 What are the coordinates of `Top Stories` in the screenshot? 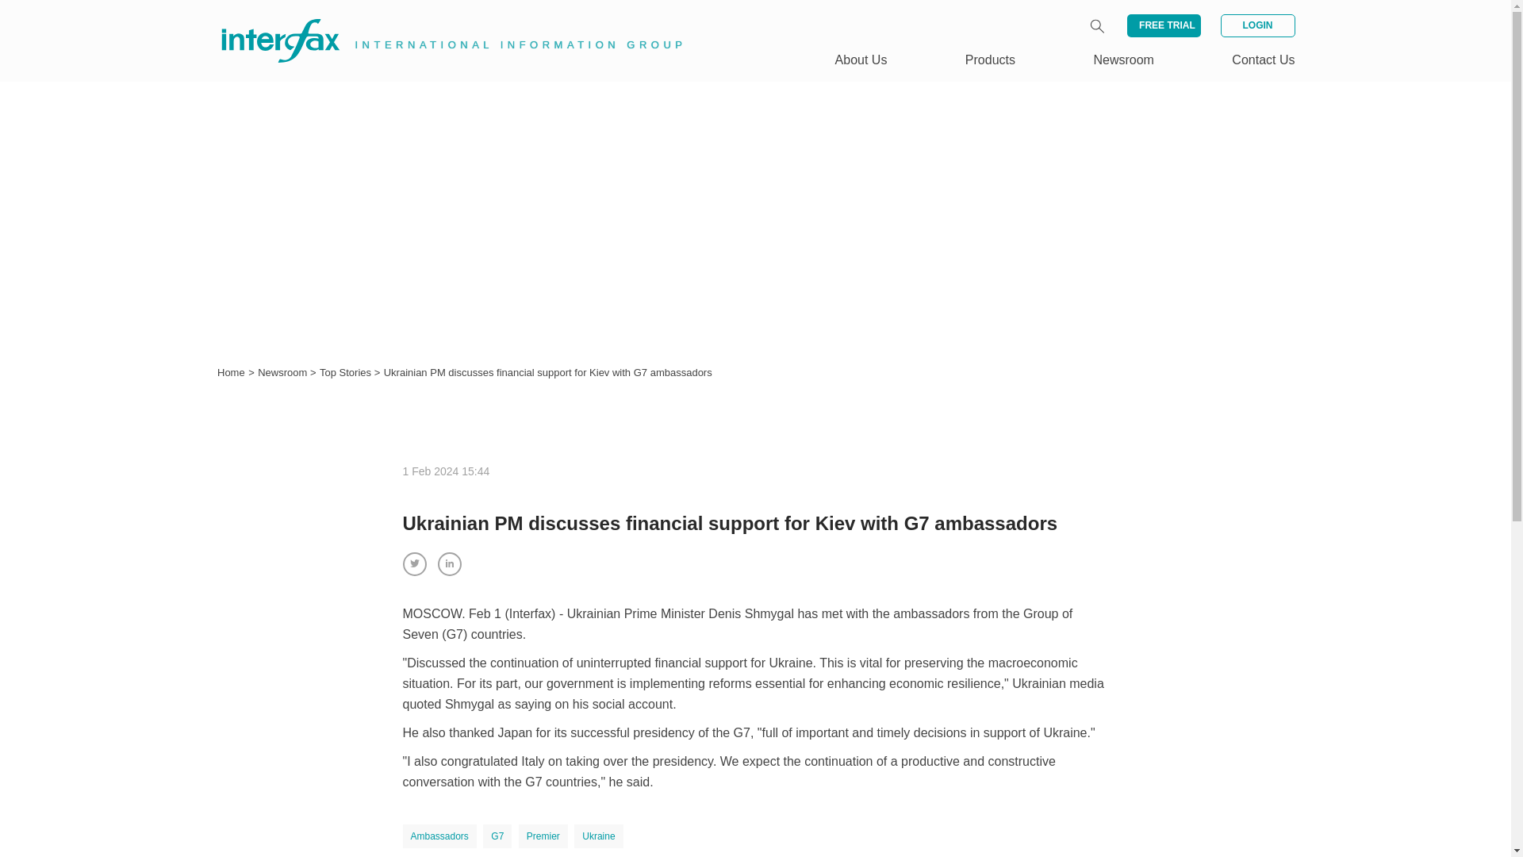 It's located at (347, 373).